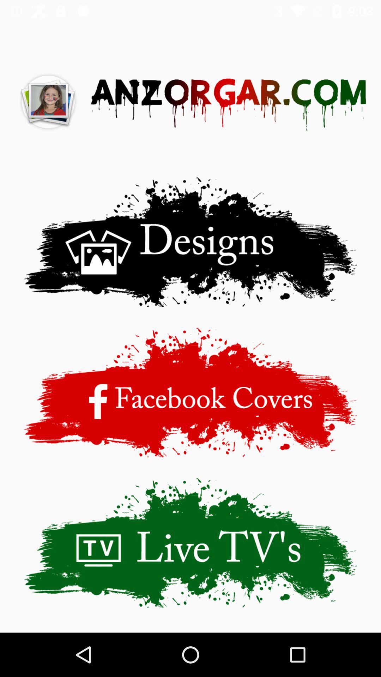 The height and width of the screenshot is (677, 381). What do you see at coordinates (190, 542) in the screenshot?
I see `open live tv` at bounding box center [190, 542].